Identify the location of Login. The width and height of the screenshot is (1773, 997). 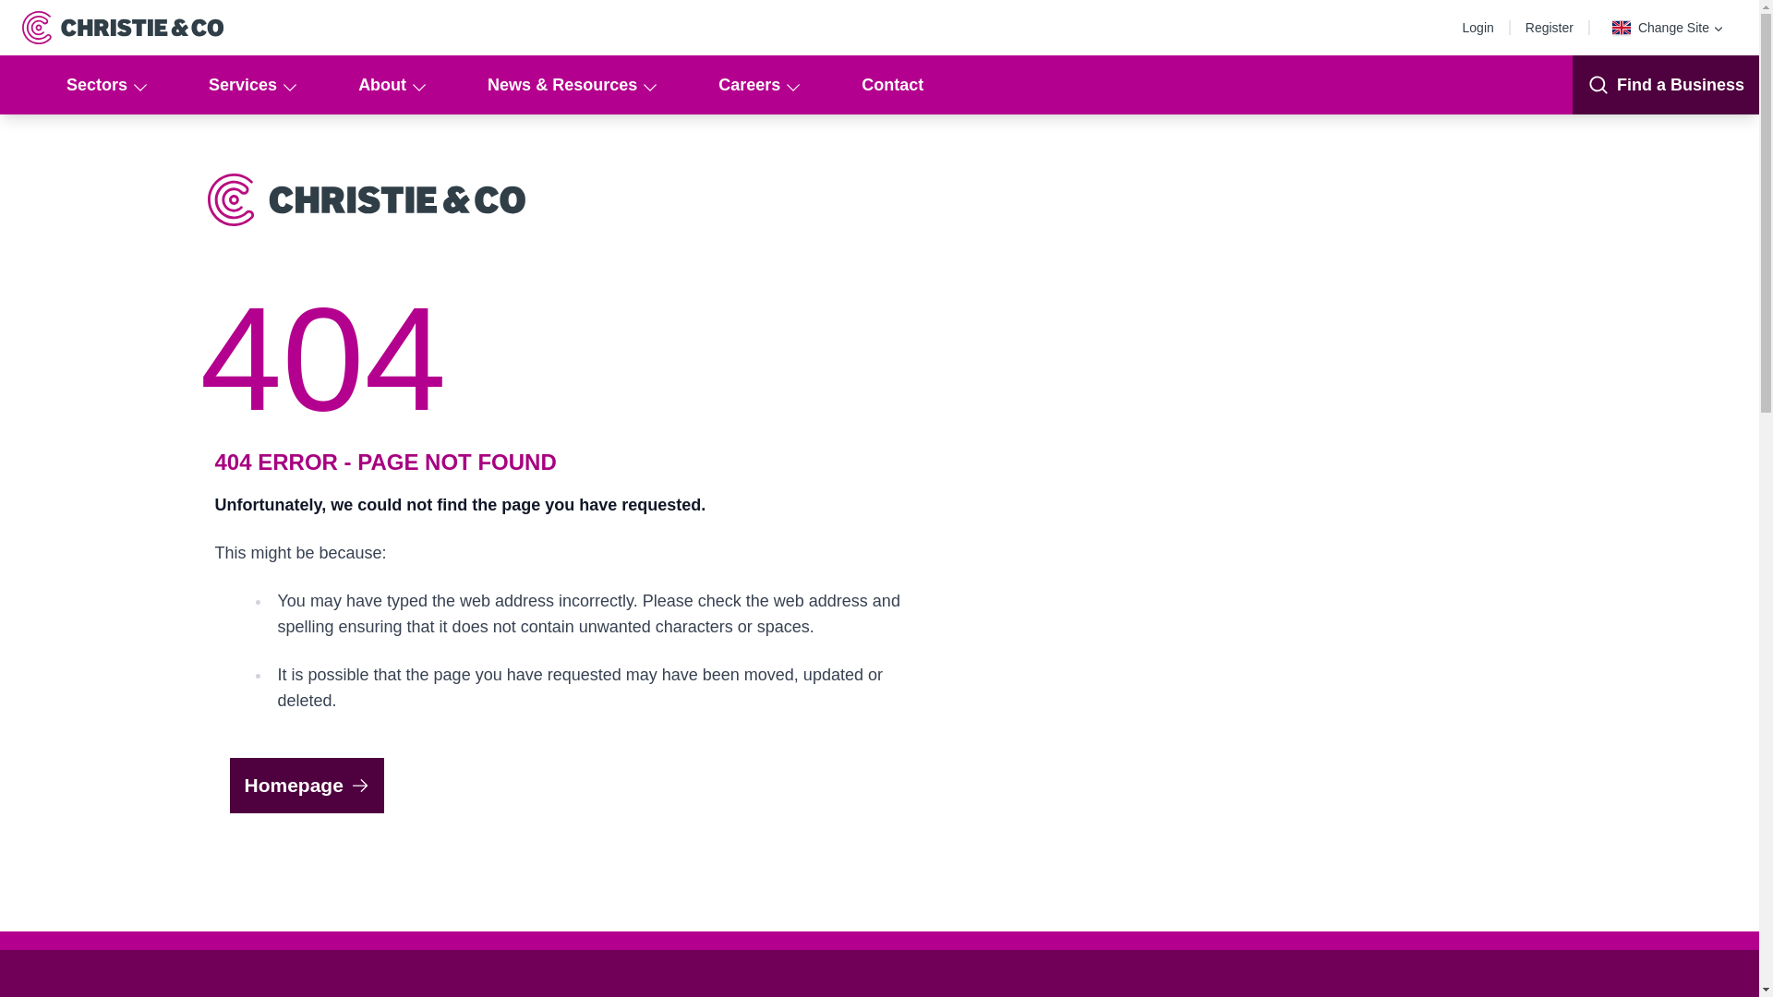
(1483, 27).